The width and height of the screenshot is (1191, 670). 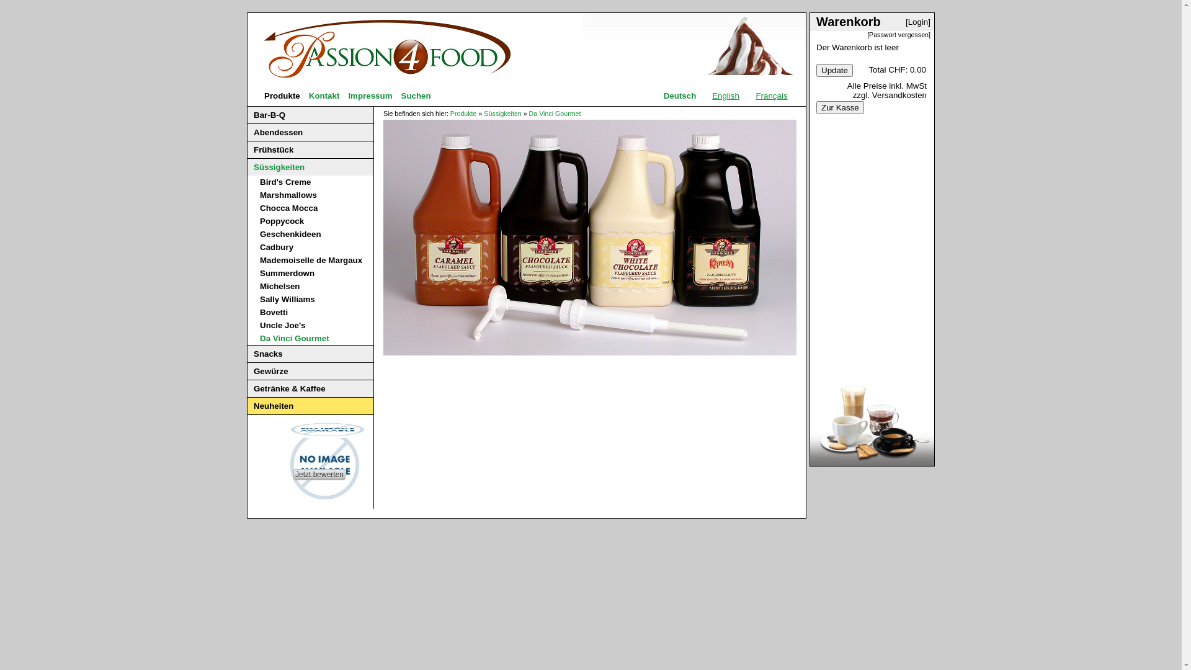 I want to click on Neuheiten, so click(x=274, y=406).